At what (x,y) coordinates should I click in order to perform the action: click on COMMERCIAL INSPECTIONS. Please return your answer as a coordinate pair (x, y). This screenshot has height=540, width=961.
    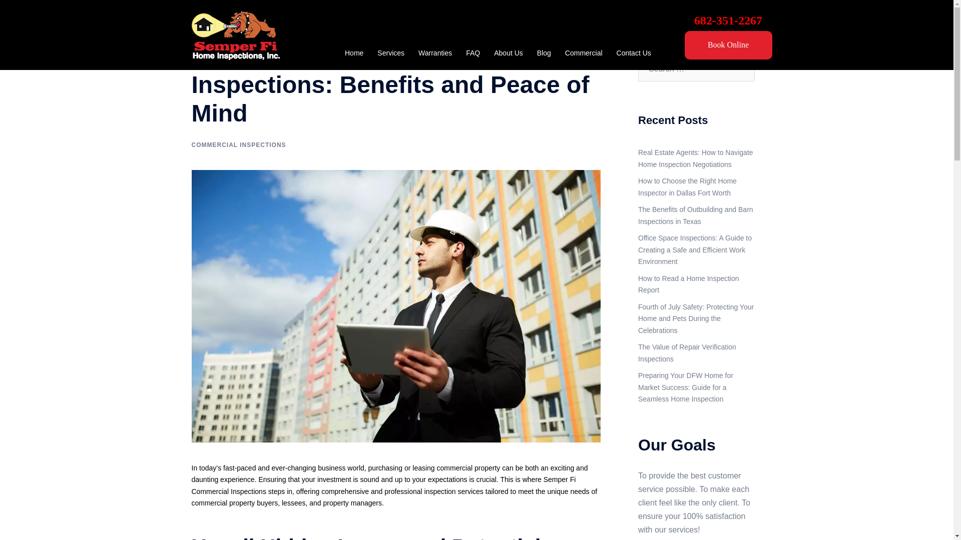
    Looking at the image, I should click on (238, 145).